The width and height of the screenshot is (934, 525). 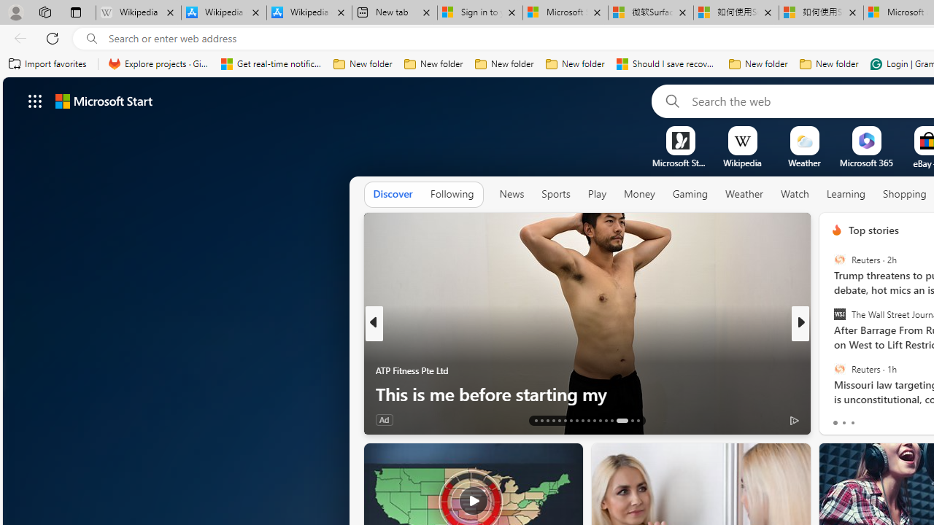 I want to click on AutomationID: tab-19, so click(x=571, y=420).